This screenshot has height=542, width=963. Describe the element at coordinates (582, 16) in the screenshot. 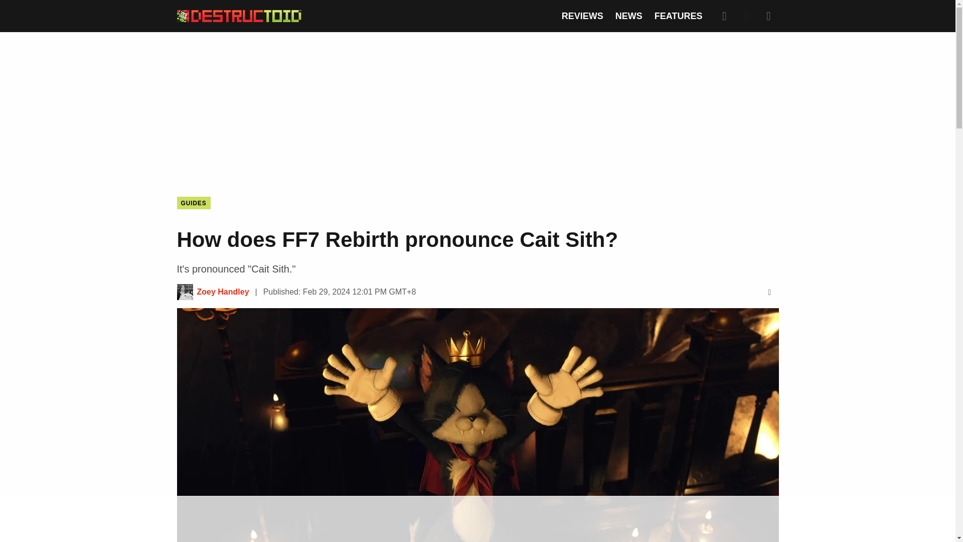

I see `REVIEWS` at that location.